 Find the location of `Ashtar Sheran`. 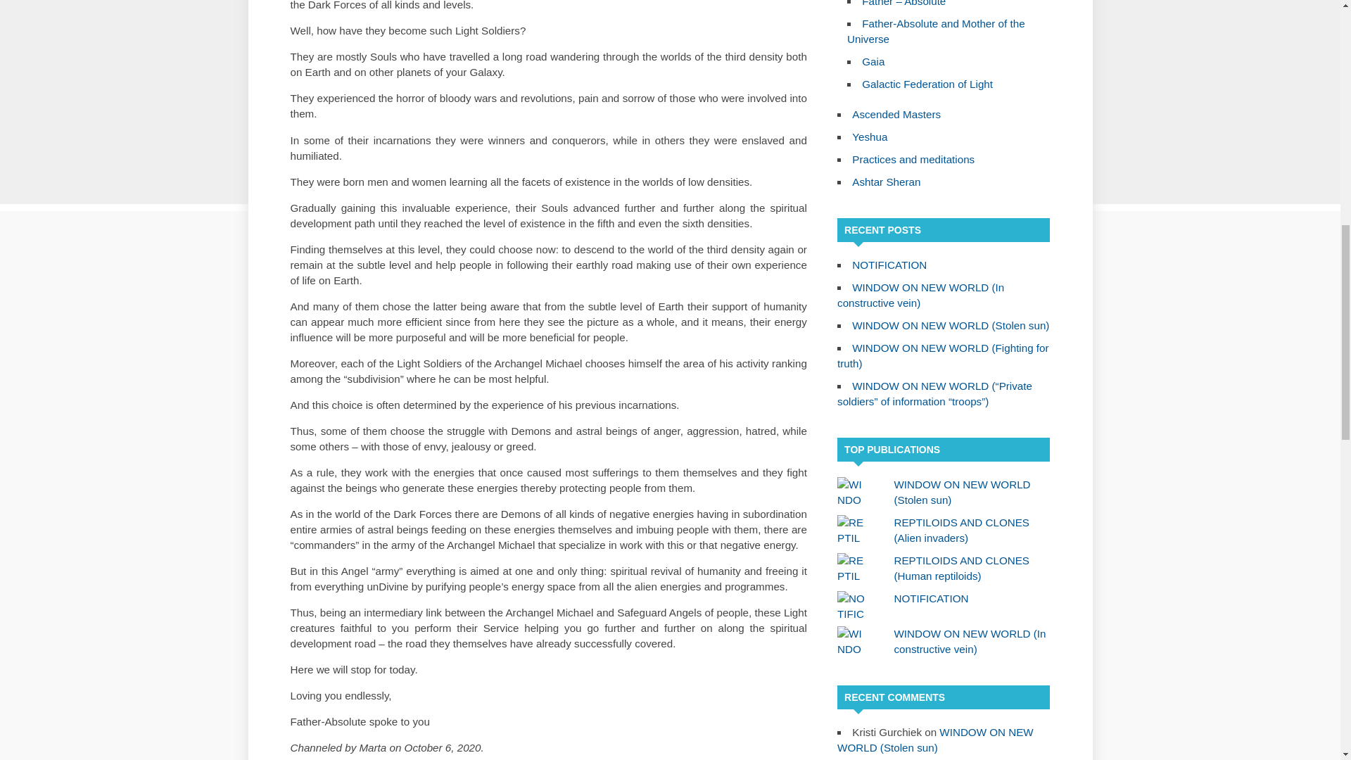

Ashtar Sheran is located at coordinates (886, 182).